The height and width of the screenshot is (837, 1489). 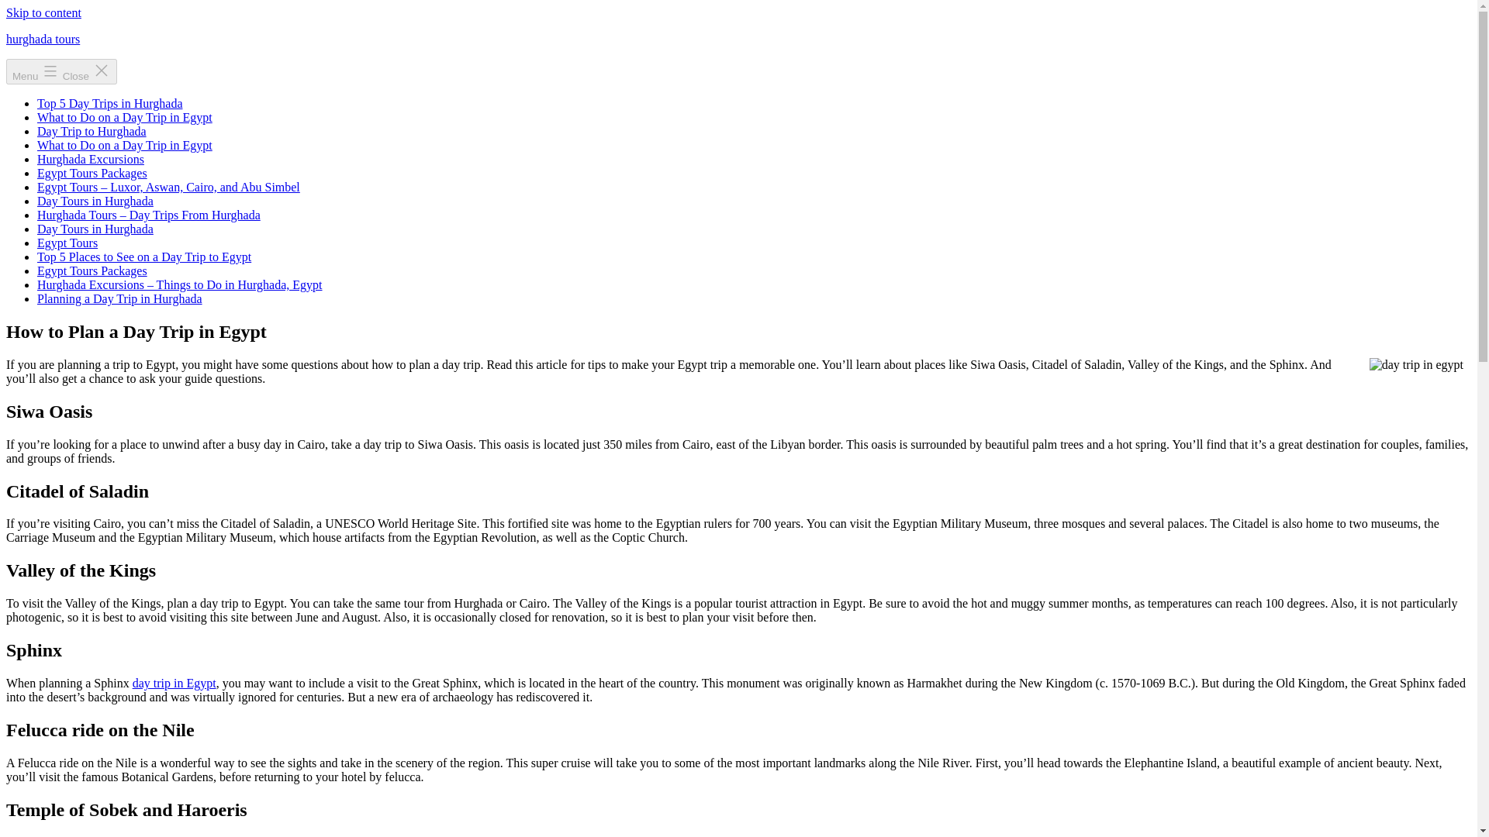 What do you see at coordinates (95, 229) in the screenshot?
I see `Day Tours in Hurghada` at bounding box center [95, 229].